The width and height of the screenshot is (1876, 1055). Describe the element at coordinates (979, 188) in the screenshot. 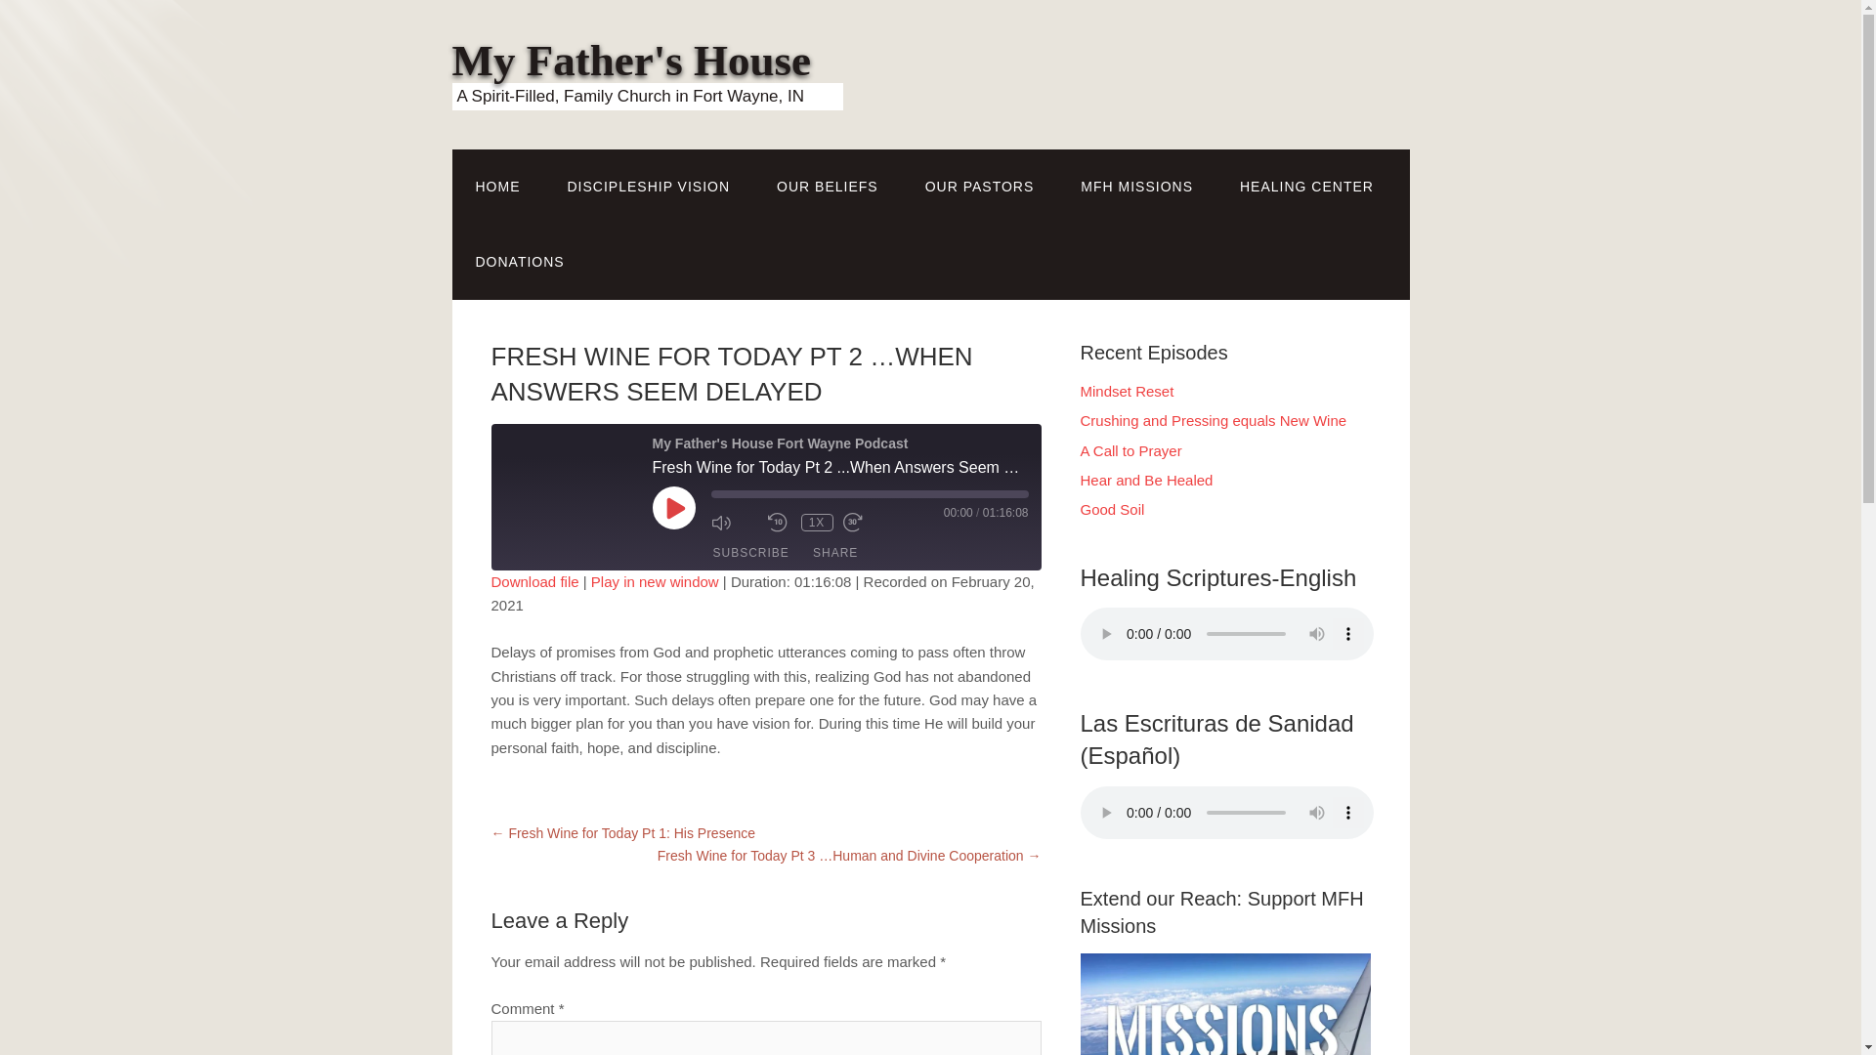

I see `OUR PASTORS` at that location.